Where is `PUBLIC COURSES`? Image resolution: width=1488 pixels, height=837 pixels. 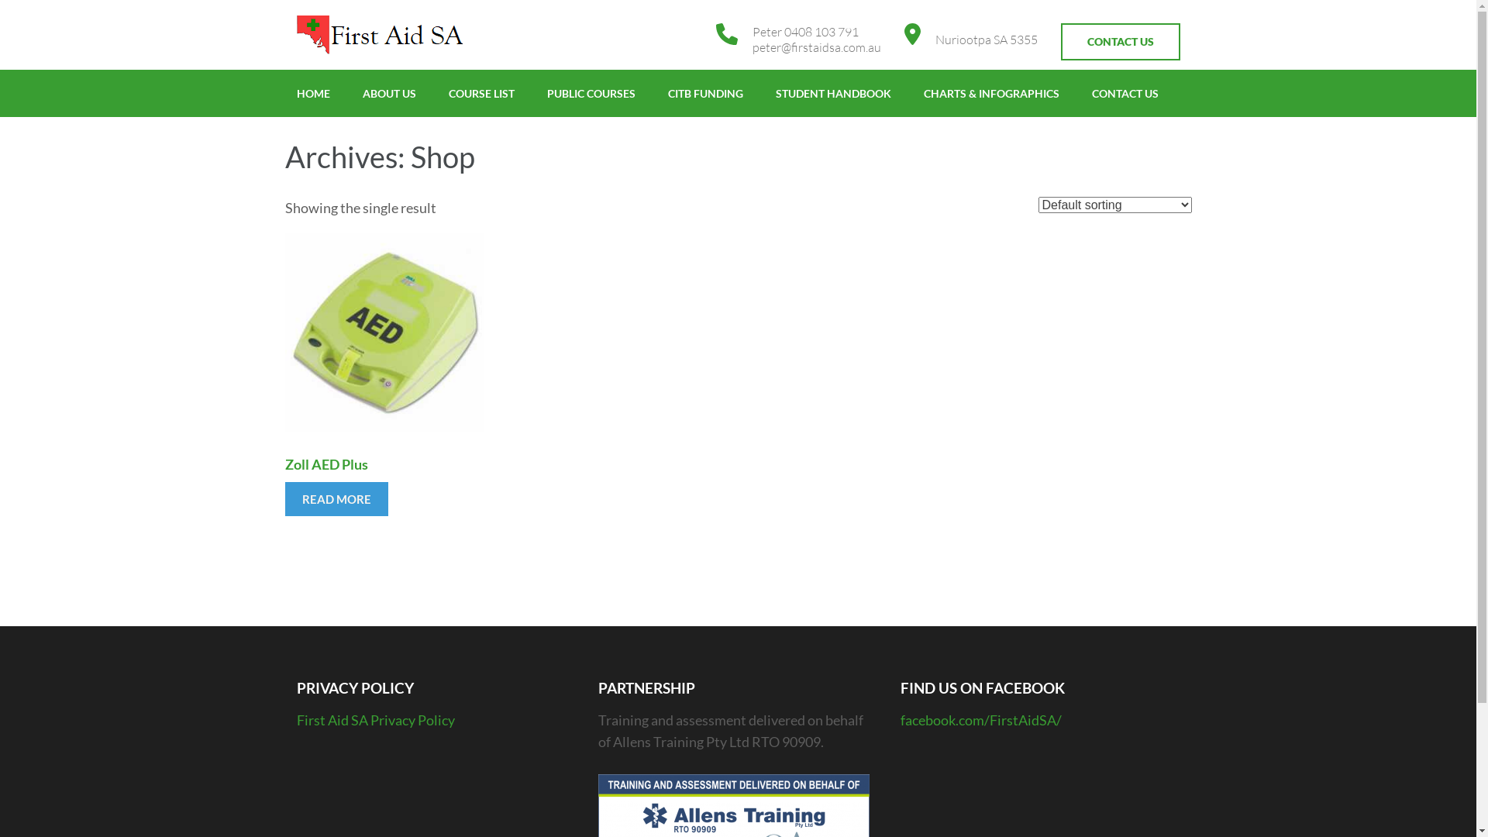
PUBLIC COURSES is located at coordinates (591, 93).